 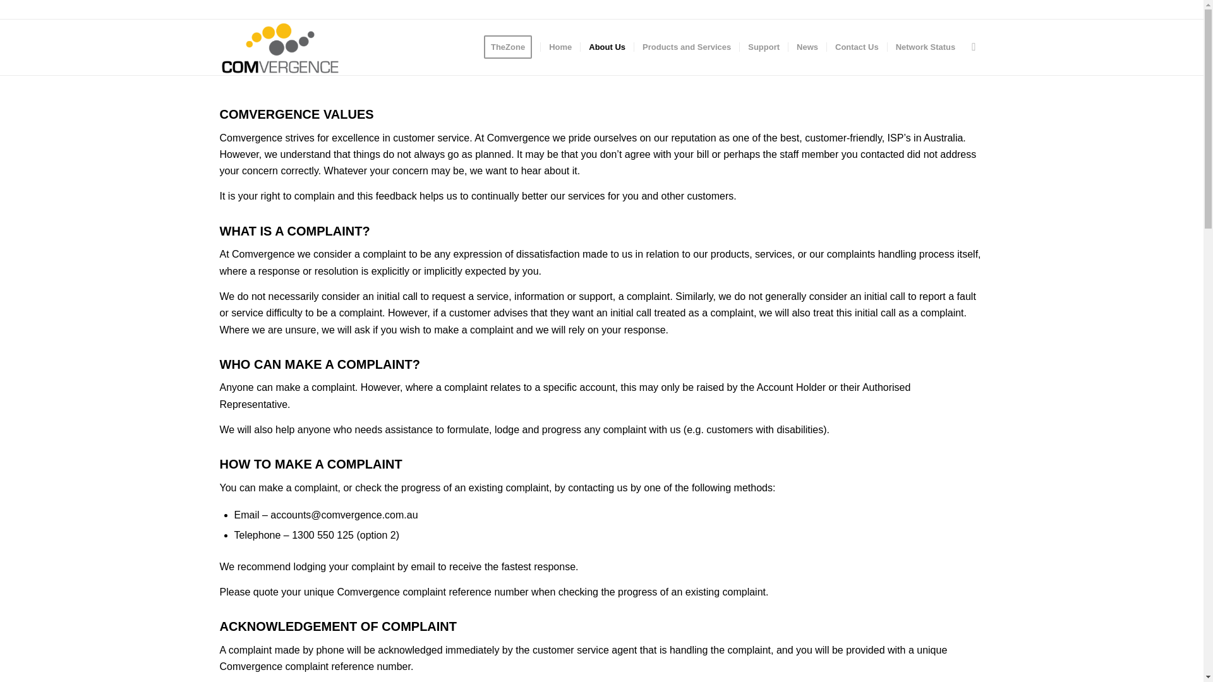 I want to click on Products and Services, so click(x=686, y=47).